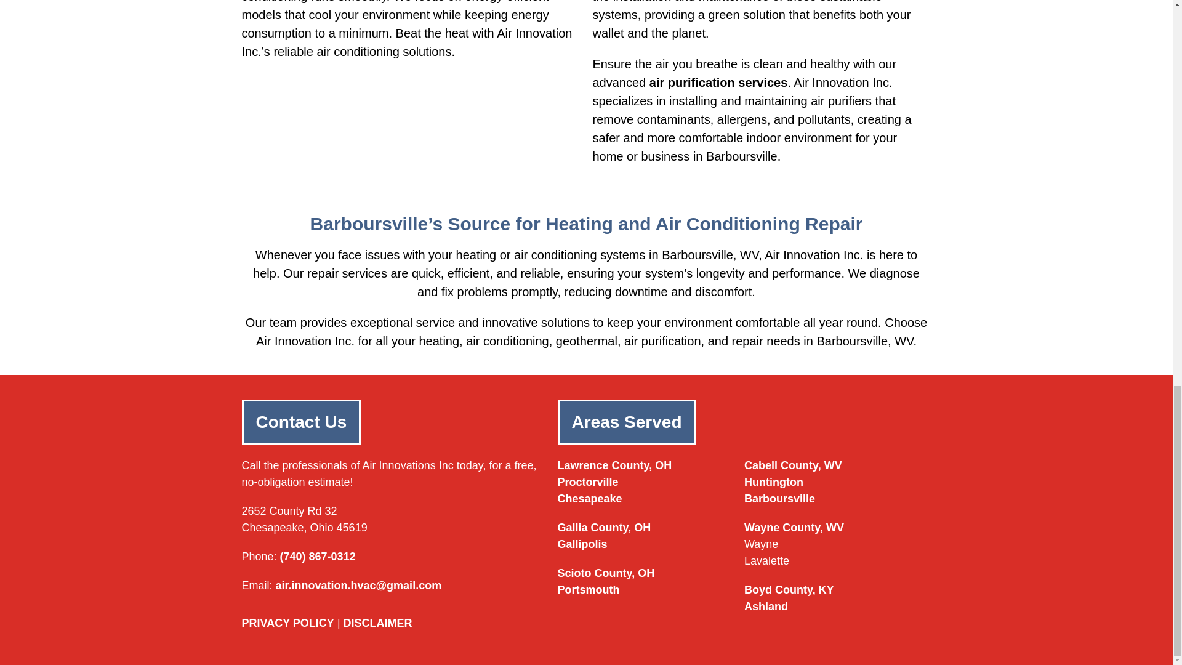 The height and width of the screenshot is (665, 1182). I want to click on air purification services, so click(718, 83).